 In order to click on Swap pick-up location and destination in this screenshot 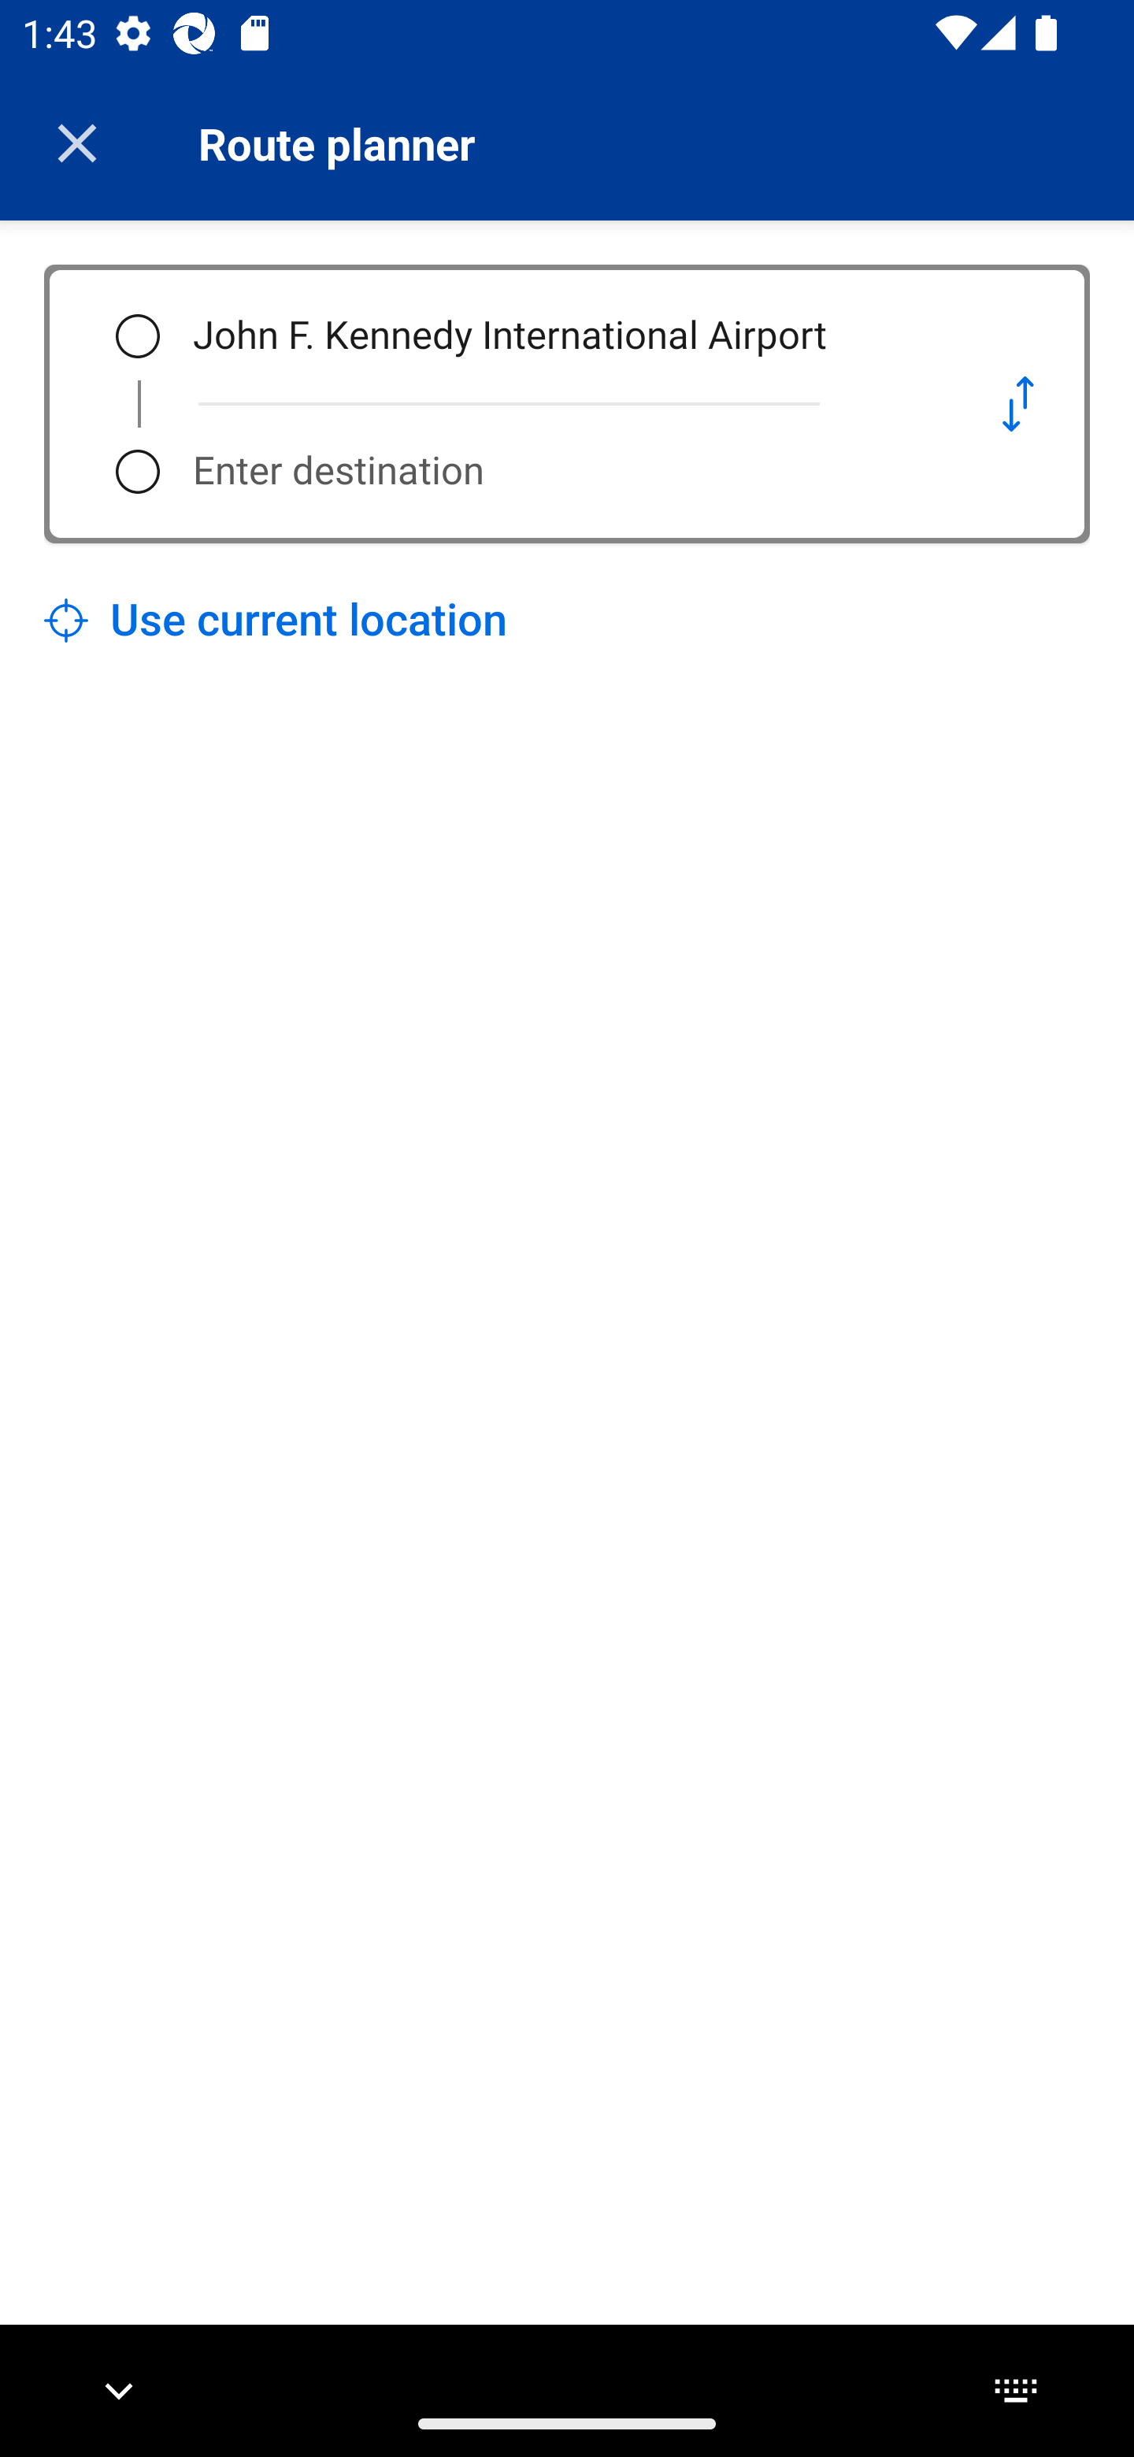, I will do `click(1017, 403)`.